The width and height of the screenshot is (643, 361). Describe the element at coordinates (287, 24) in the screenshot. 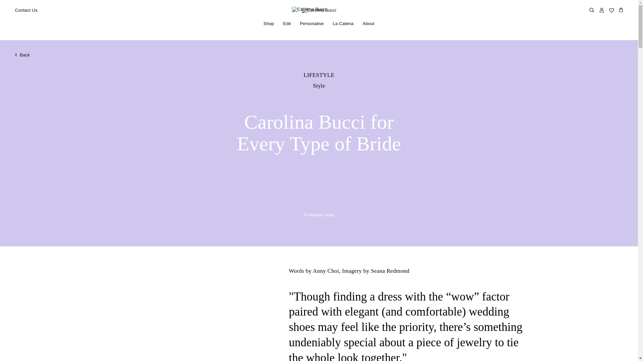

I see `Edit` at that location.